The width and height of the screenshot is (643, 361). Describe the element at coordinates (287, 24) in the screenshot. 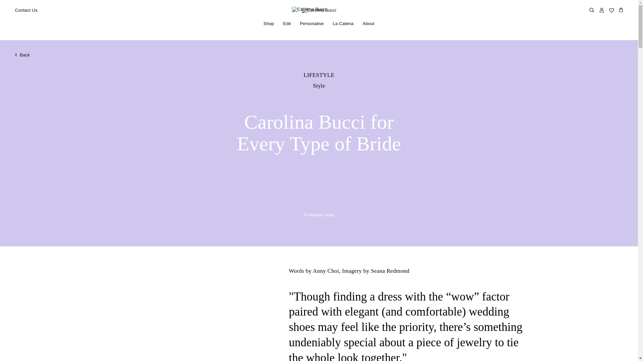

I see `Edit` at that location.